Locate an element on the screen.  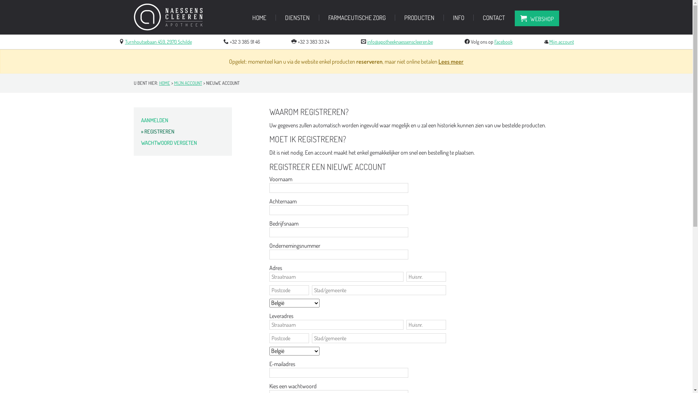
Mijn account is located at coordinates (561, 41).